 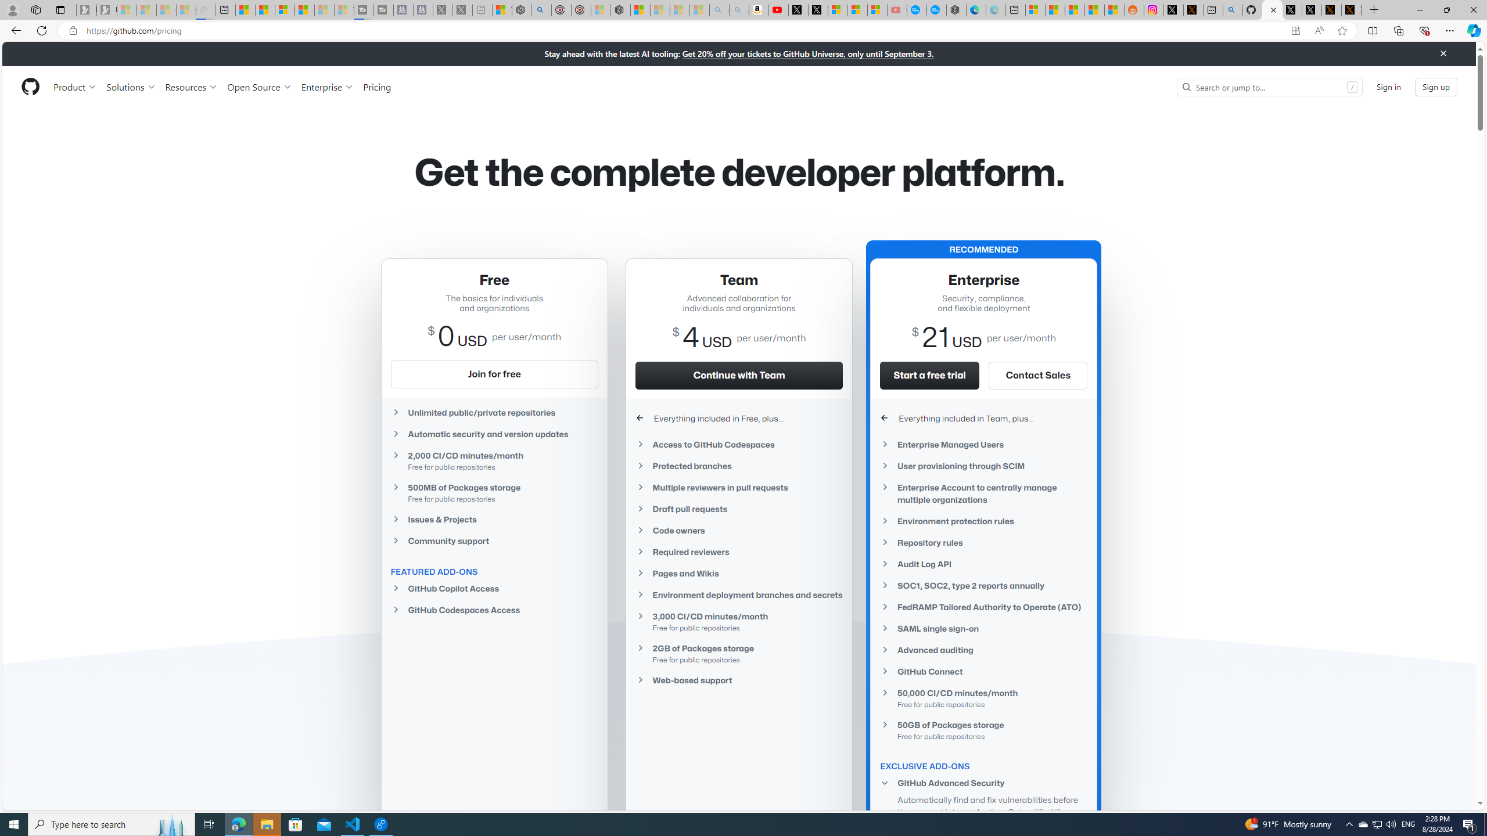 What do you see at coordinates (494, 519) in the screenshot?
I see `Issues & Projects` at bounding box center [494, 519].